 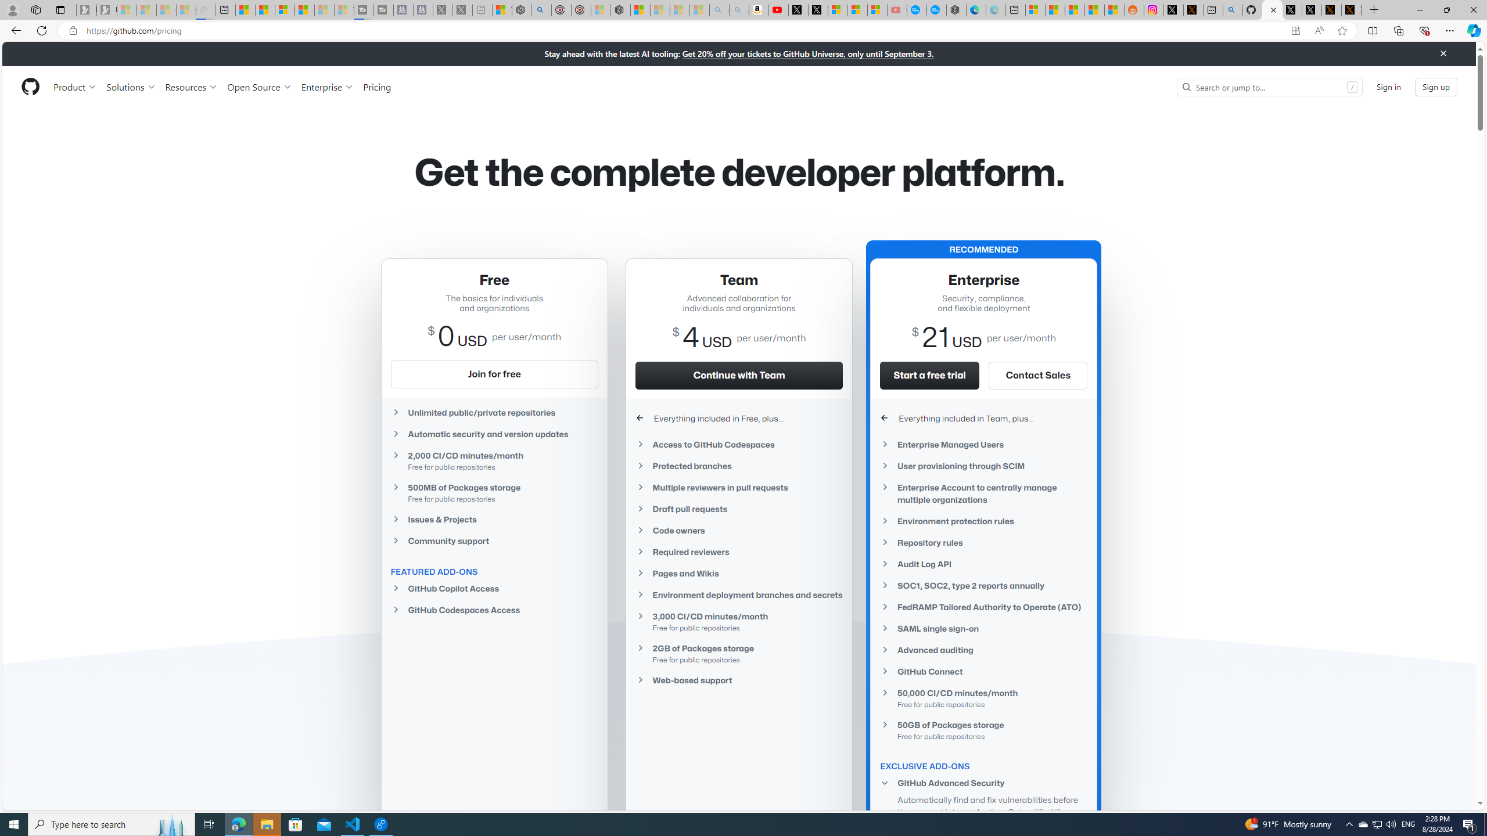 What do you see at coordinates (494, 519) in the screenshot?
I see `Issues & Projects` at bounding box center [494, 519].